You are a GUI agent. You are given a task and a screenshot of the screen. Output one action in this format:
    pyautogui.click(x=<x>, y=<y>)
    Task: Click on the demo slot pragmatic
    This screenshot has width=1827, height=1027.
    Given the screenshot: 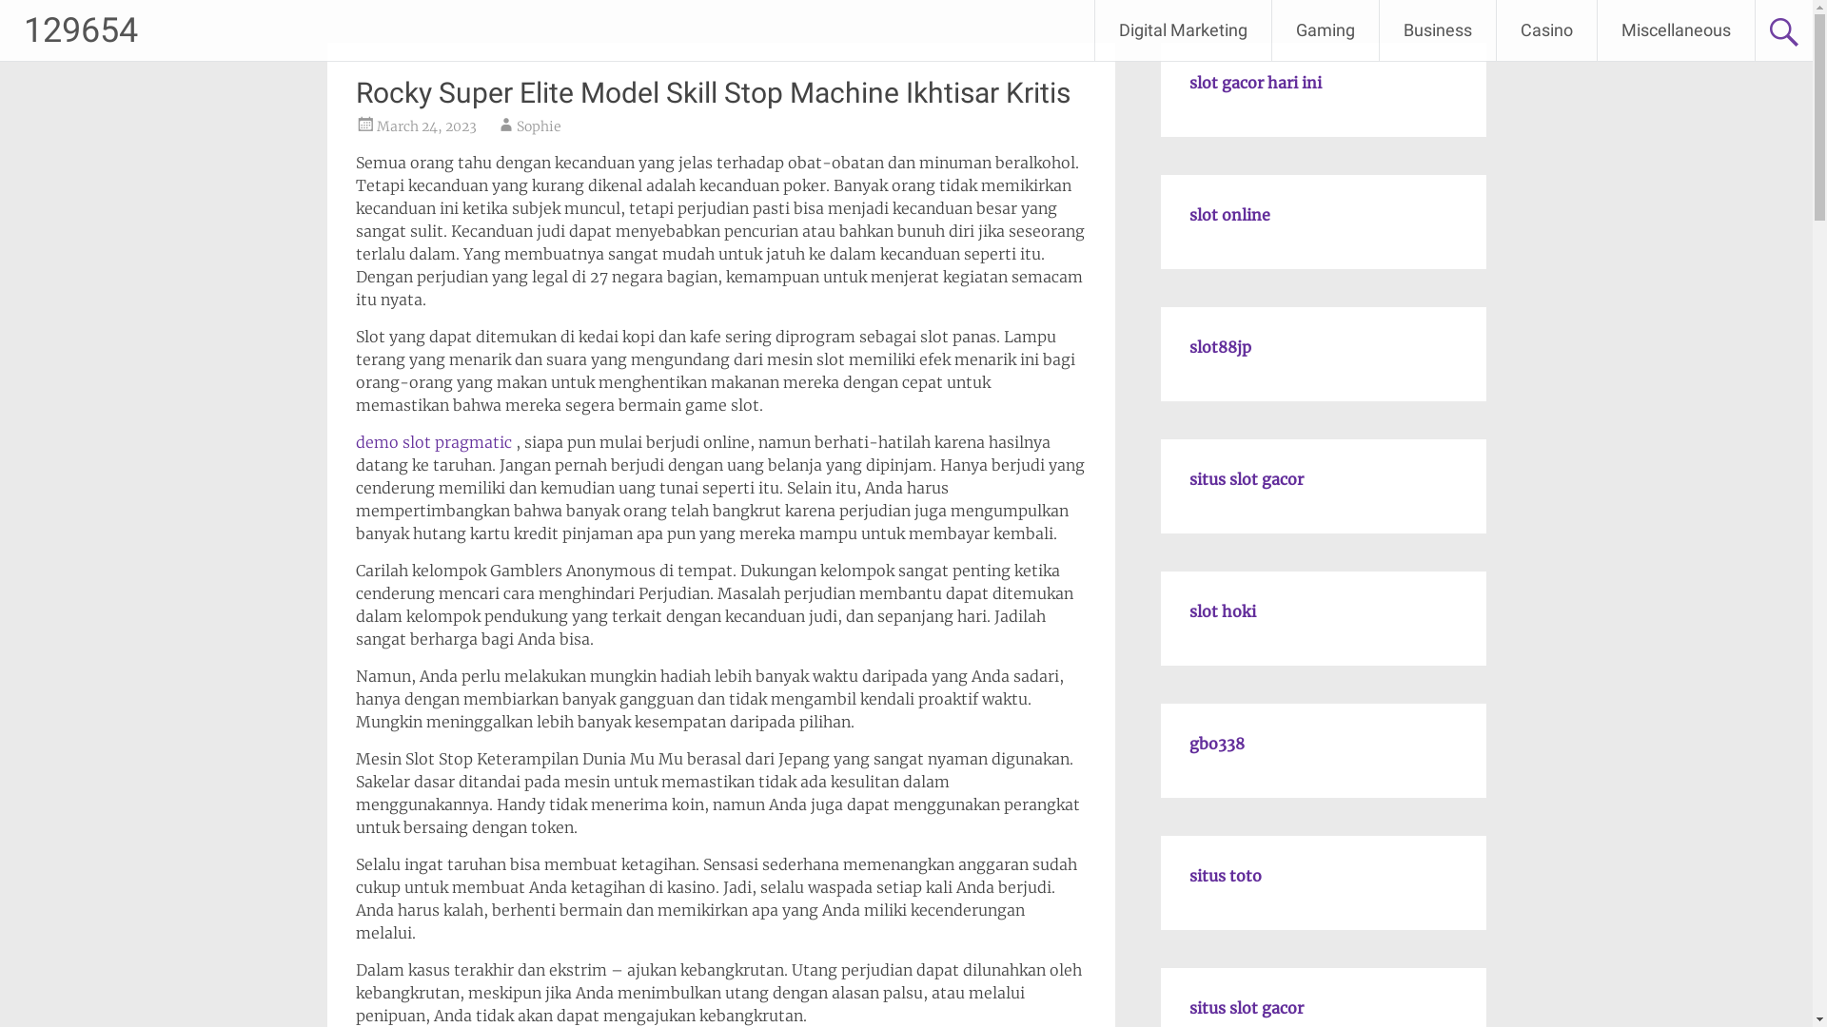 What is the action you would take?
    pyautogui.click(x=434, y=442)
    